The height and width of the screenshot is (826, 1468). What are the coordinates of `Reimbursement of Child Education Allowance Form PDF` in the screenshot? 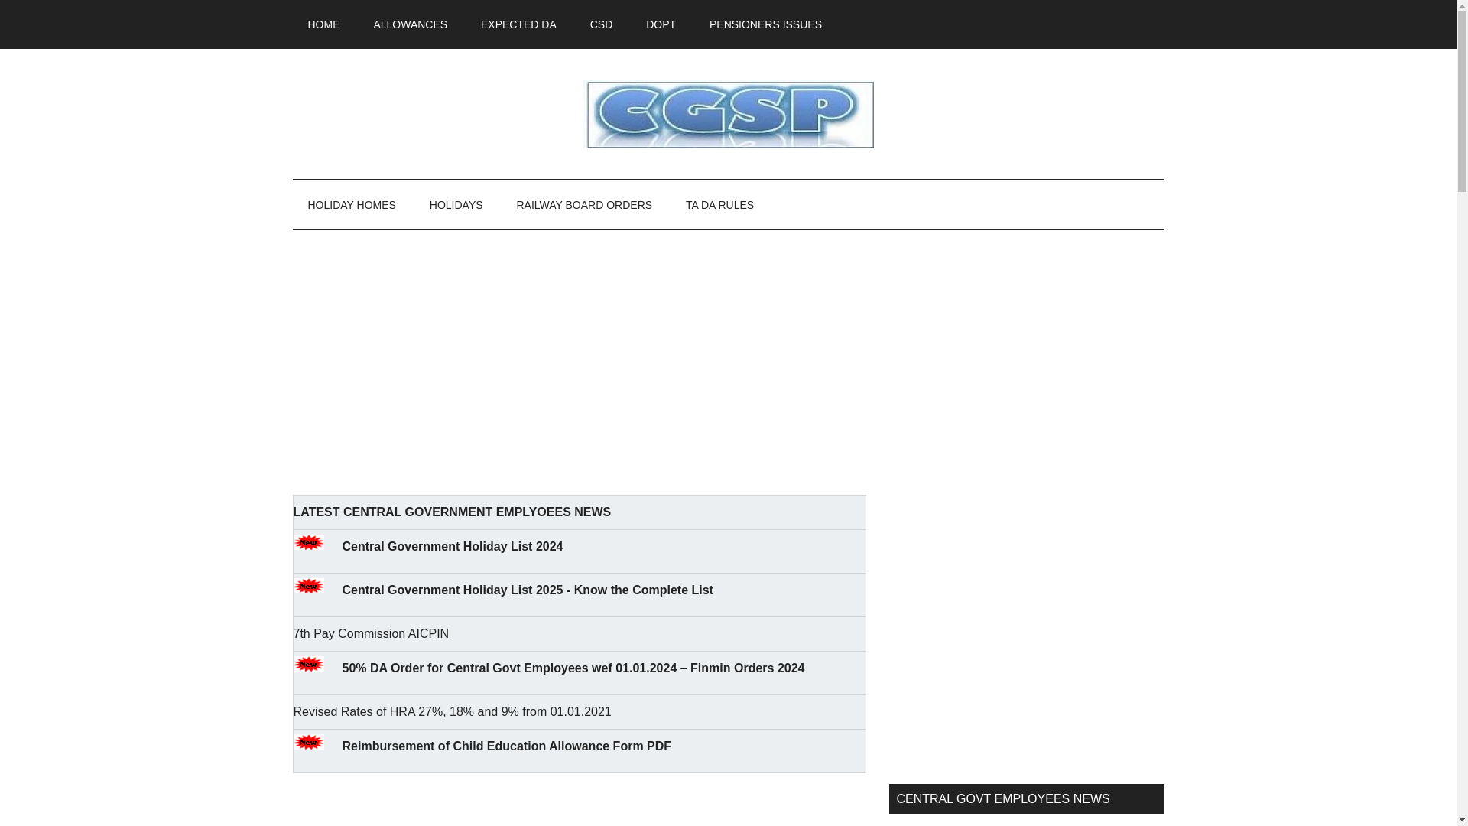 It's located at (507, 745).